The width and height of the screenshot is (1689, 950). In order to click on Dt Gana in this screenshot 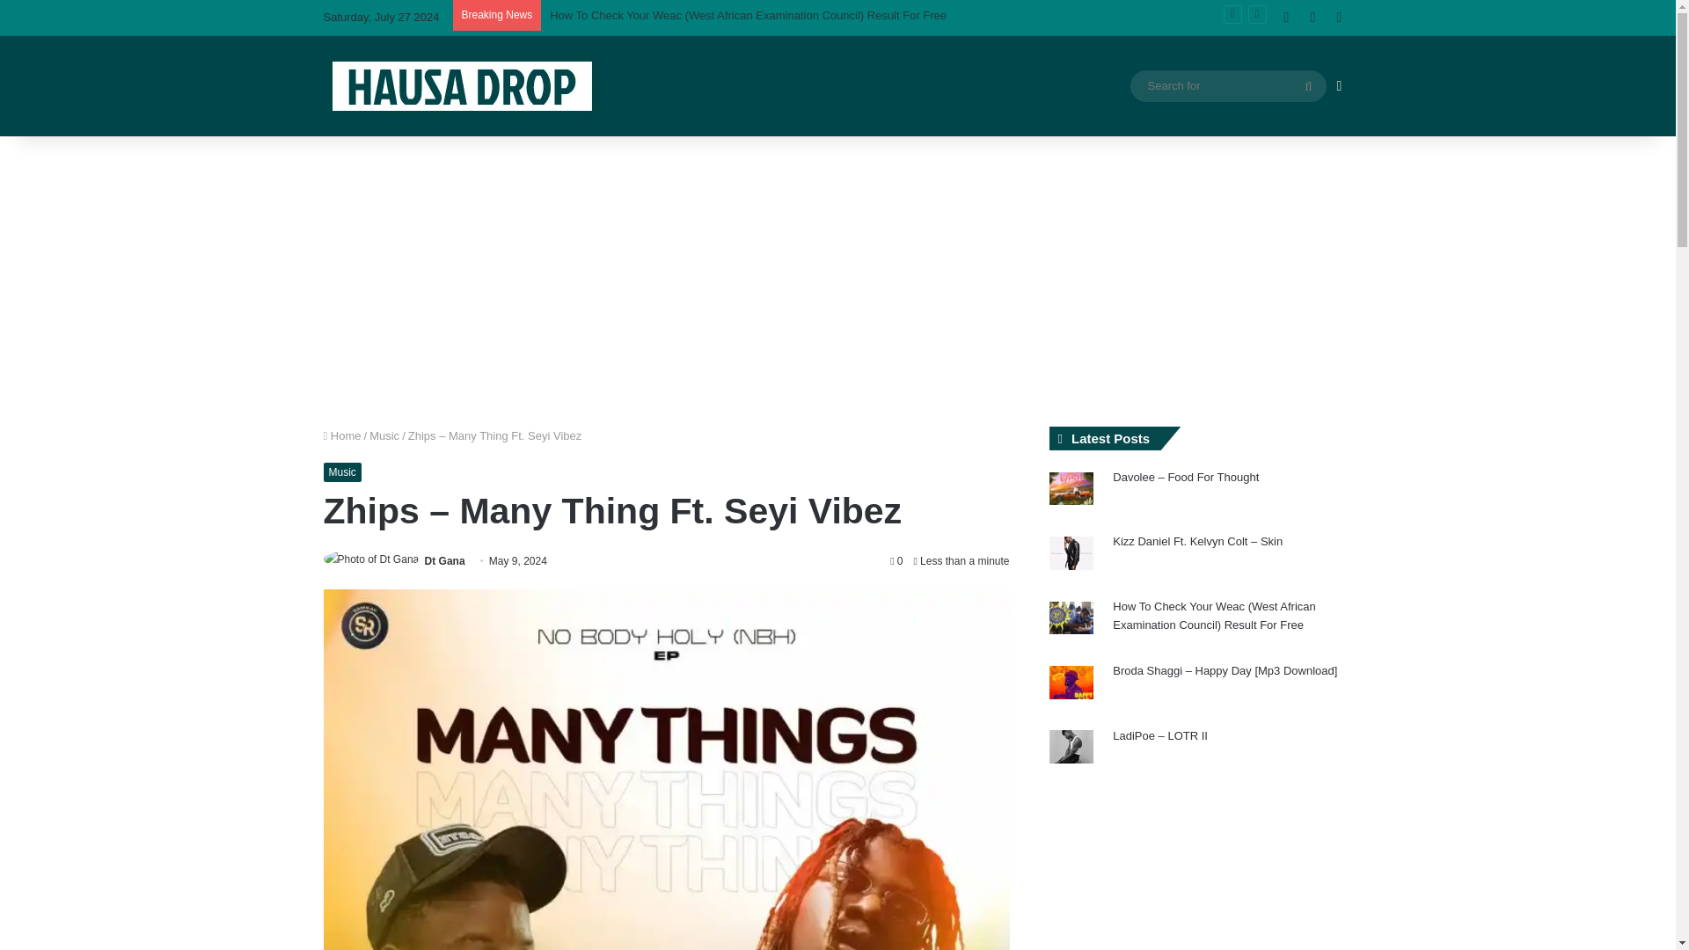, I will do `click(445, 560)`.